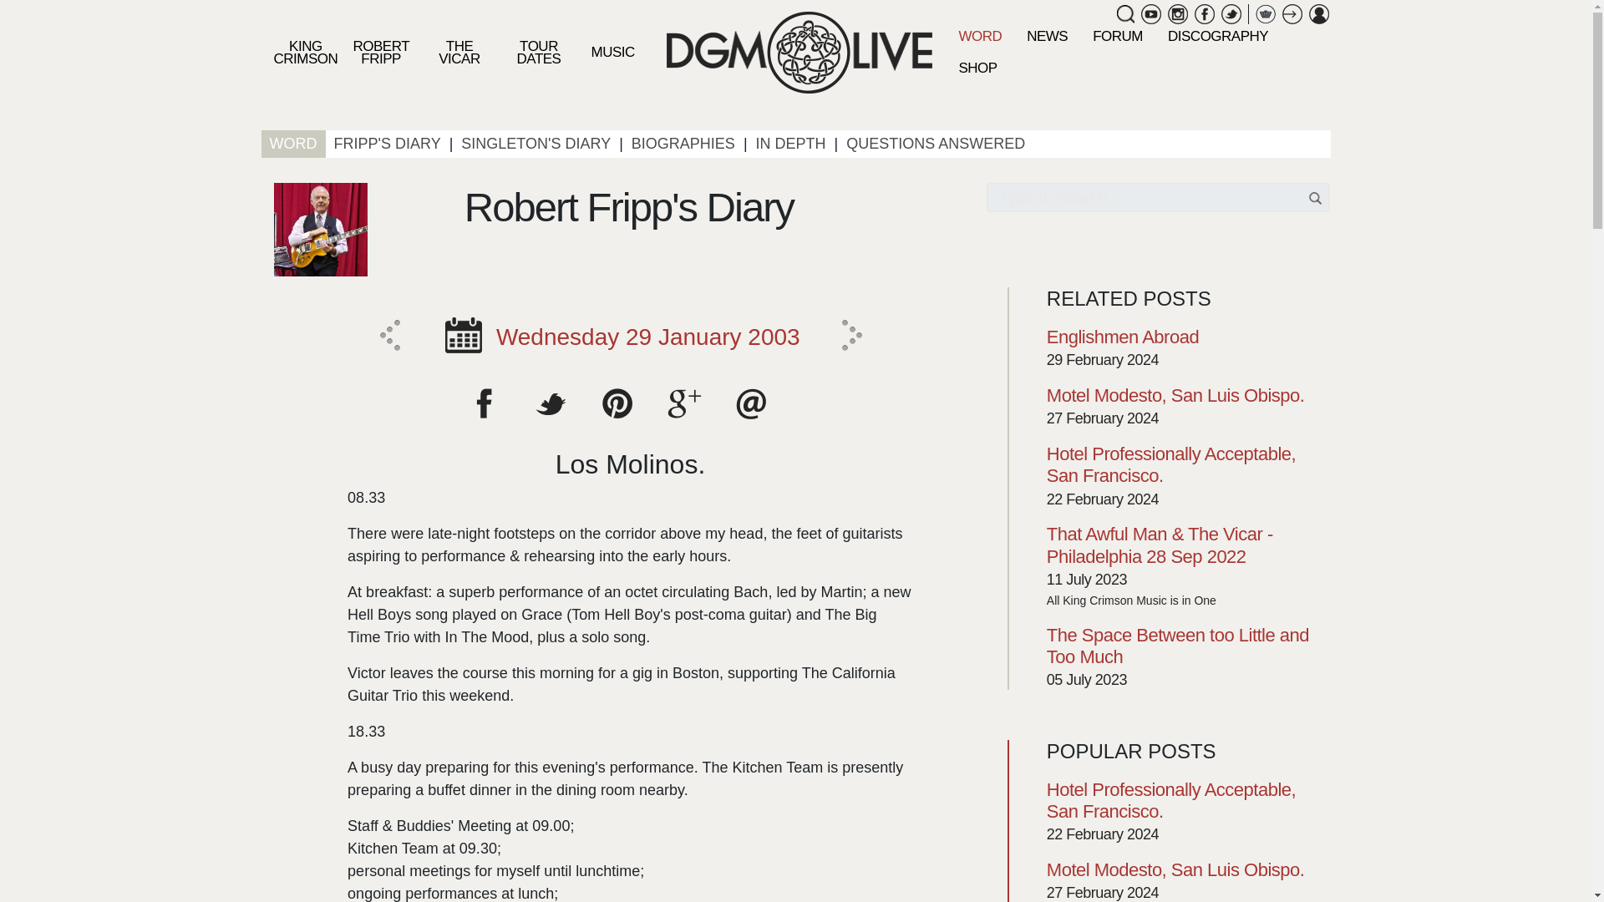  I want to click on KING CRIMSON, so click(304, 52).